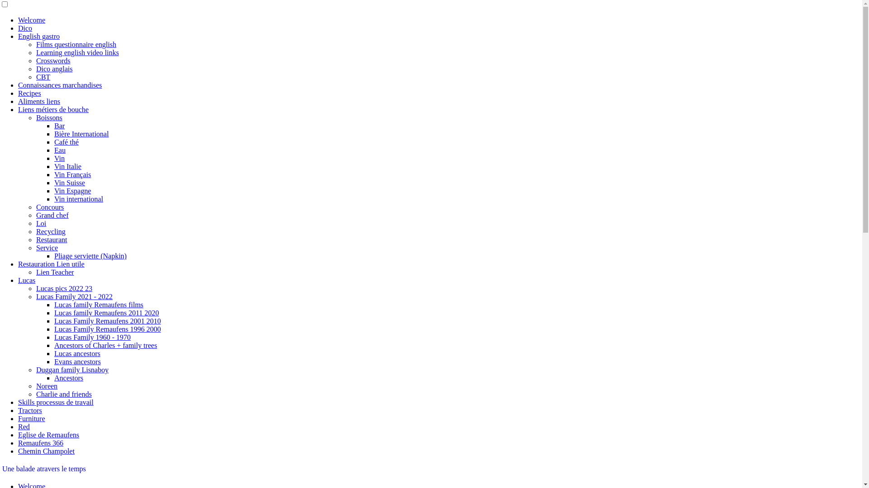 This screenshot has width=869, height=488. What do you see at coordinates (70, 183) in the screenshot?
I see `Vin Suisse` at bounding box center [70, 183].